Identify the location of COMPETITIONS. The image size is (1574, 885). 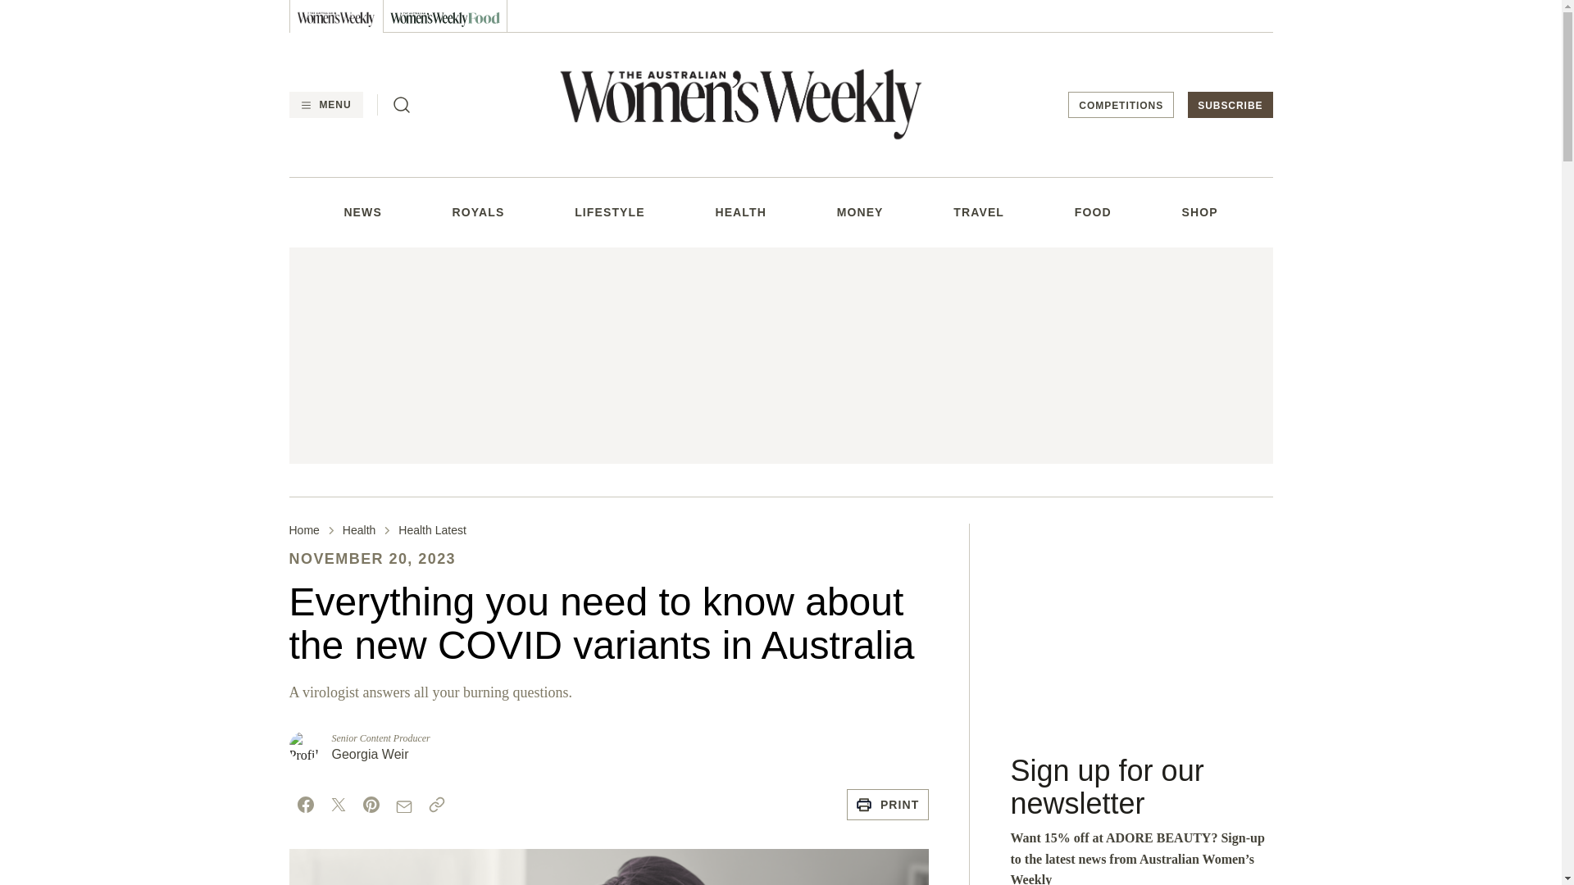
(1121, 105).